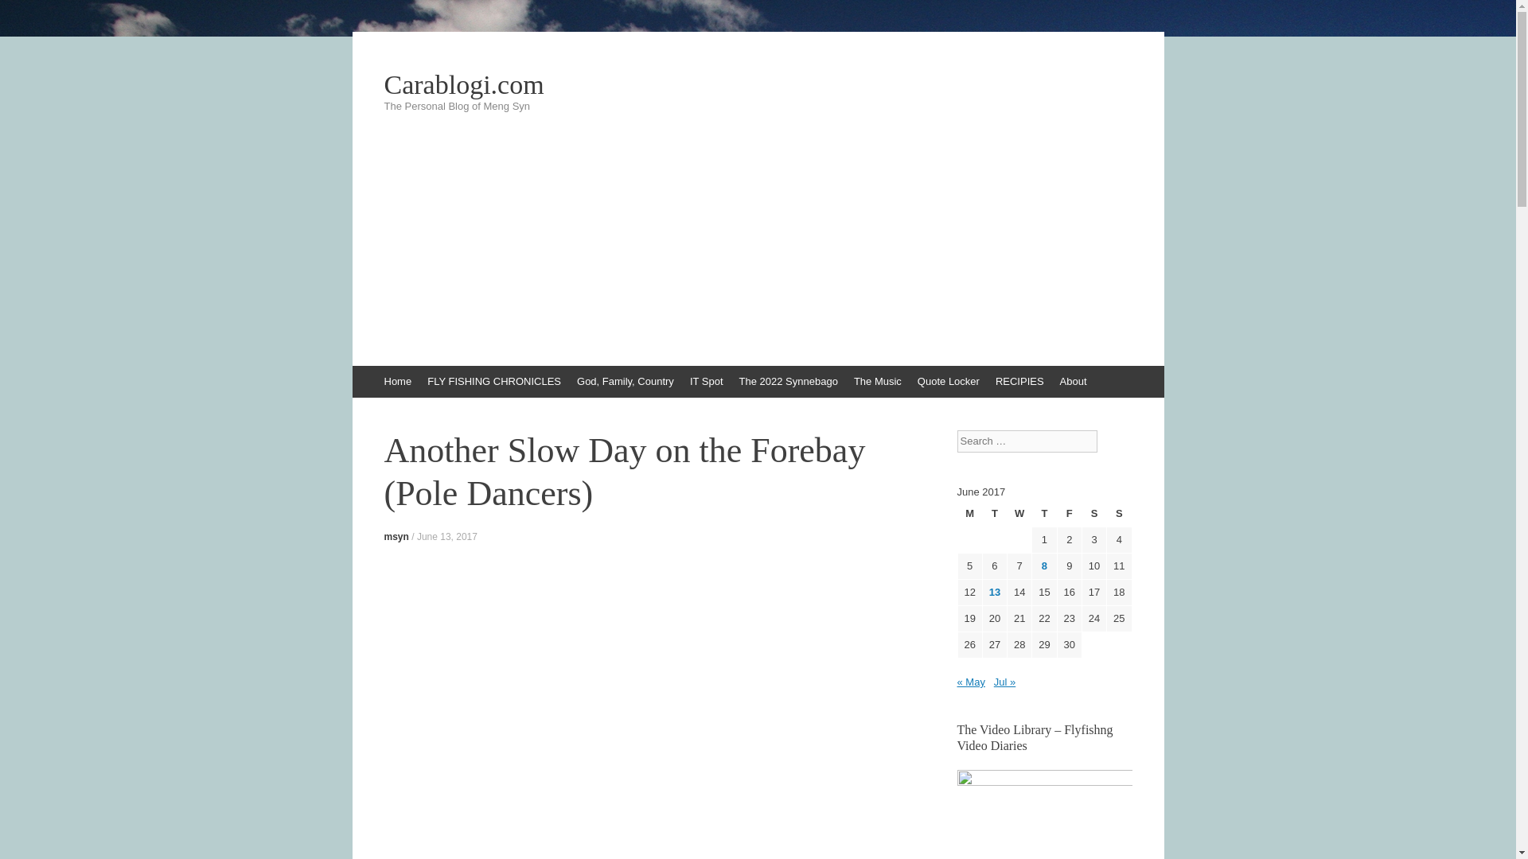 Image resolution: width=1528 pixels, height=859 pixels. What do you see at coordinates (625, 382) in the screenshot?
I see `God, Family, Country` at bounding box center [625, 382].